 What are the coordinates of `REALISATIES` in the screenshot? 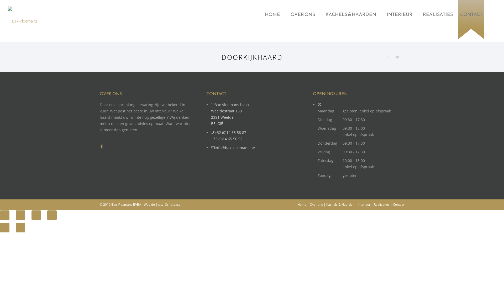 It's located at (438, 14).